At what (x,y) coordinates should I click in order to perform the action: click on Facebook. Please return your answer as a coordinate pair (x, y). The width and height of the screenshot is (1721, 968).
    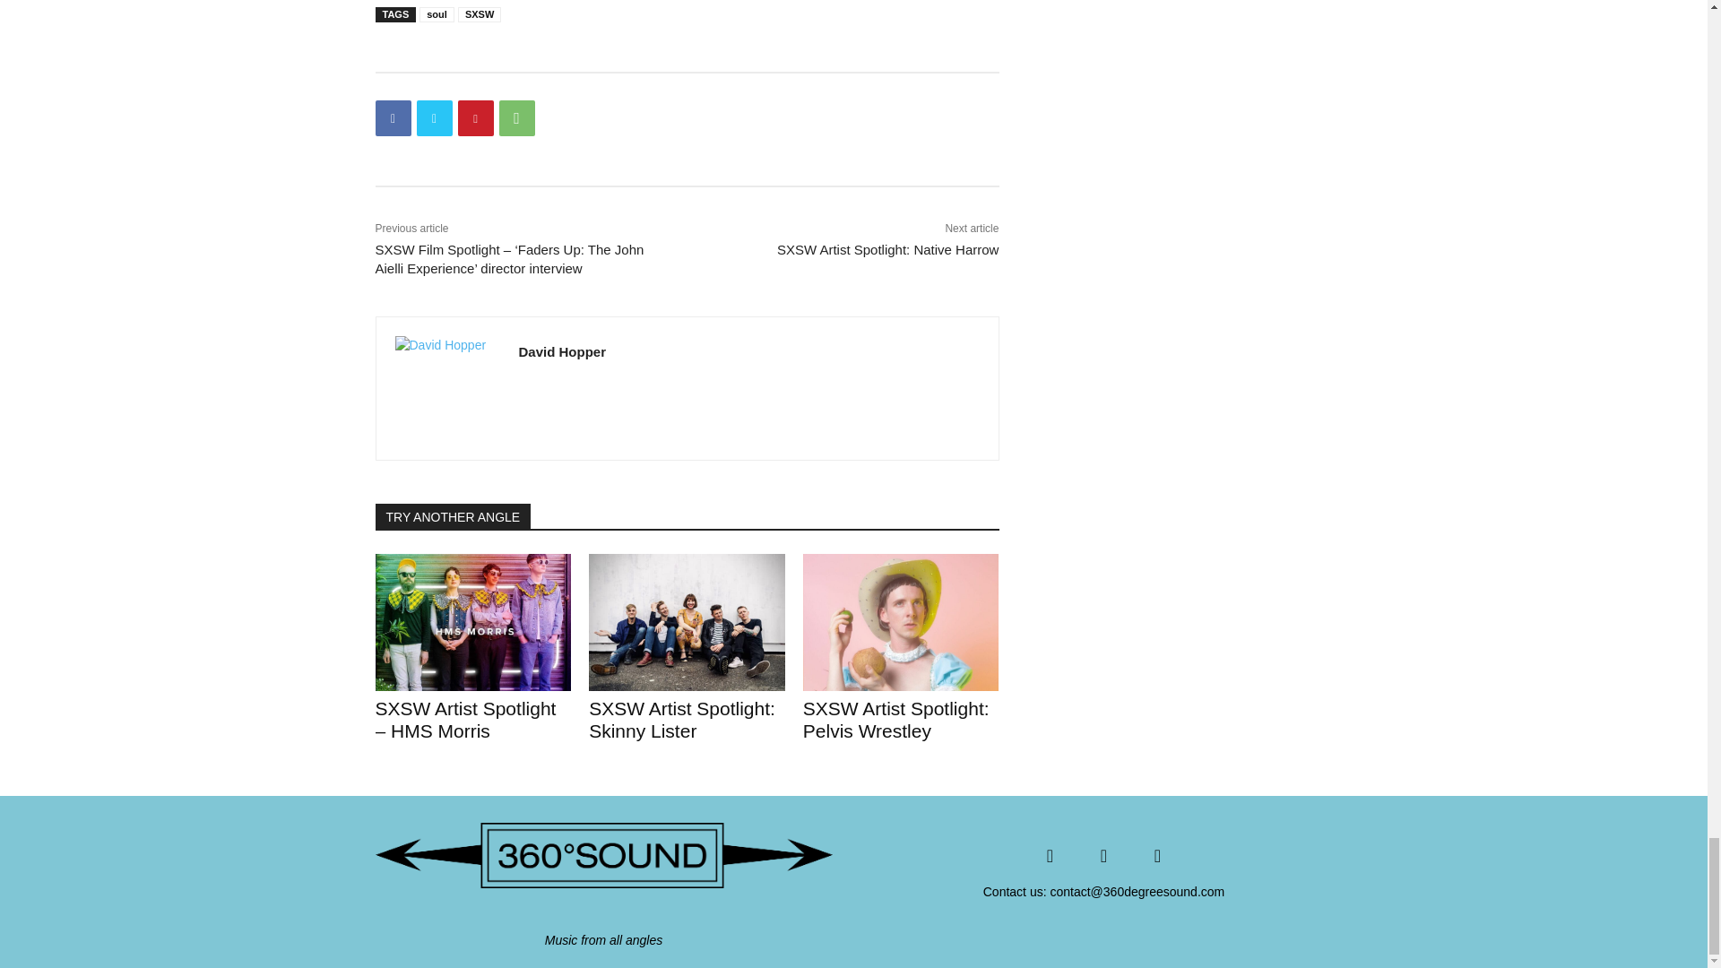
    Looking at the image, I should click on (393, 118).